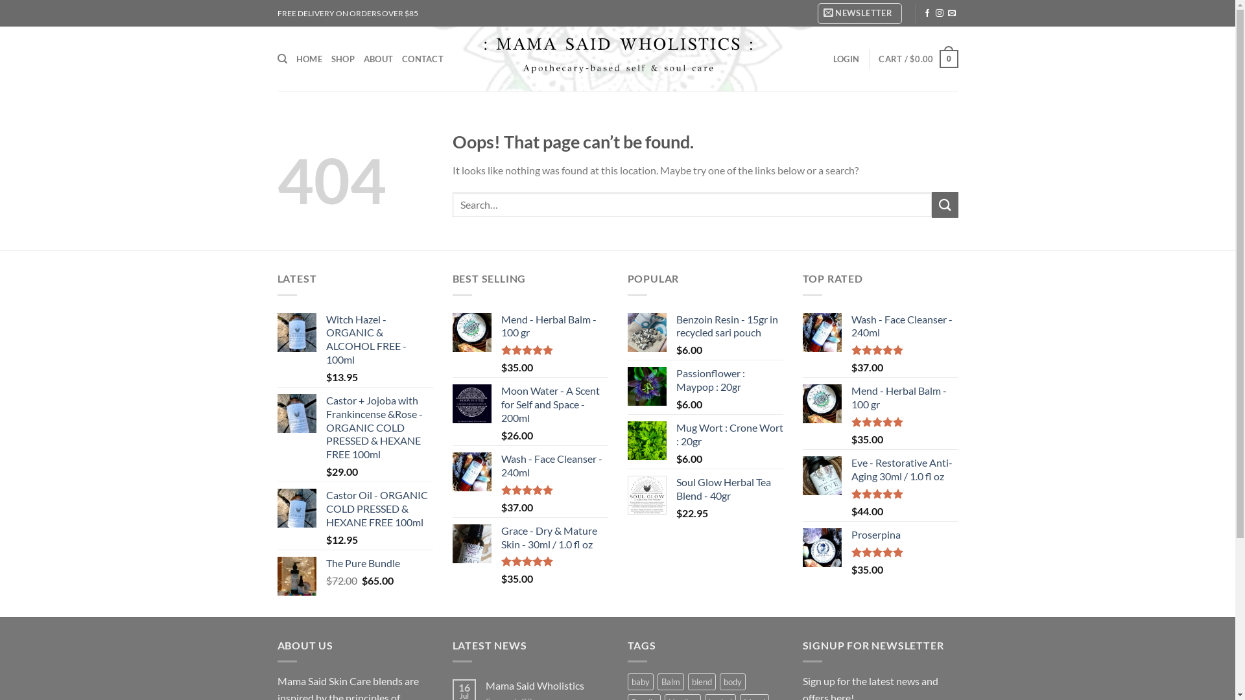  I want to click on Mug Wort : Crone Wort : 20gr, so click(729, 435).